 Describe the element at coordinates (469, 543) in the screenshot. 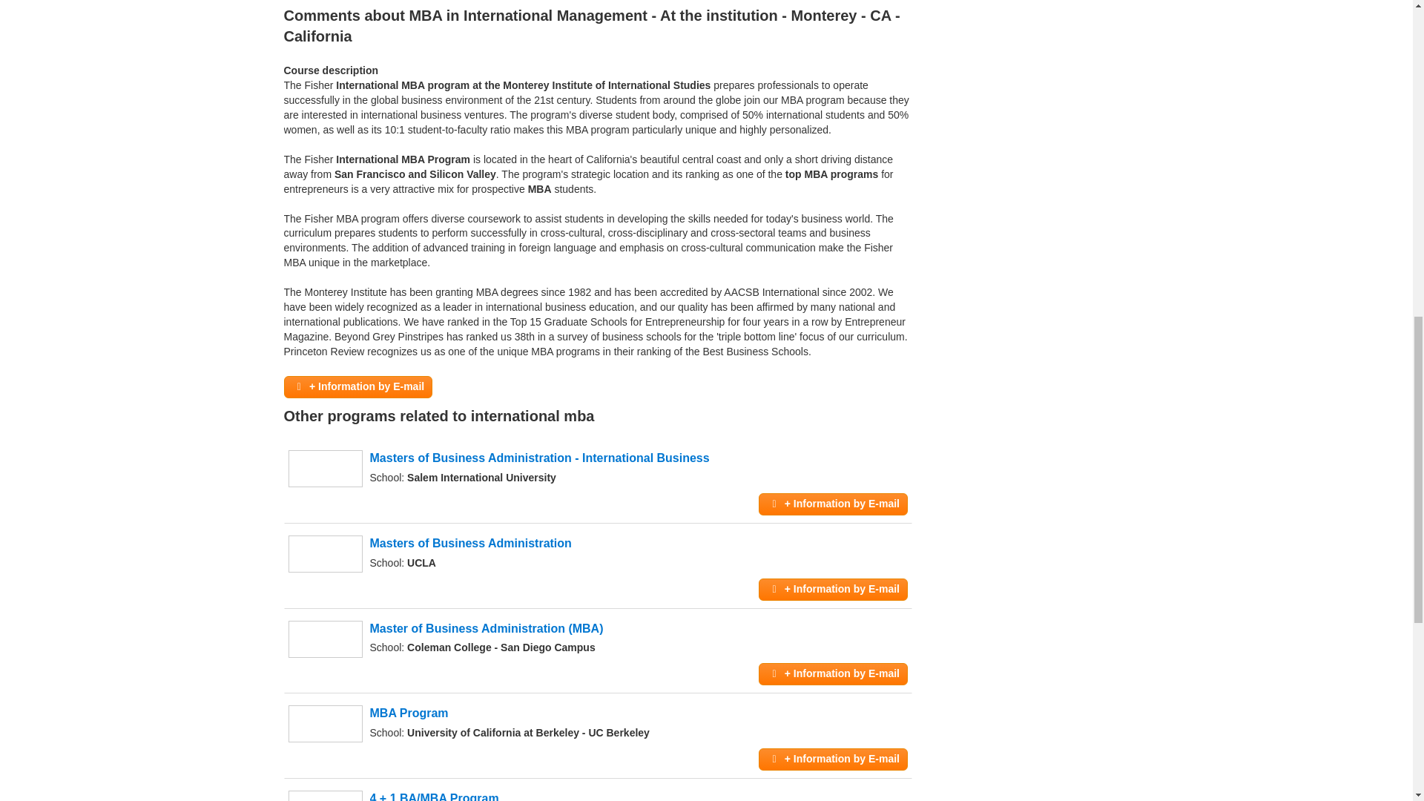

I see `Masters of Business Administration` at that location.